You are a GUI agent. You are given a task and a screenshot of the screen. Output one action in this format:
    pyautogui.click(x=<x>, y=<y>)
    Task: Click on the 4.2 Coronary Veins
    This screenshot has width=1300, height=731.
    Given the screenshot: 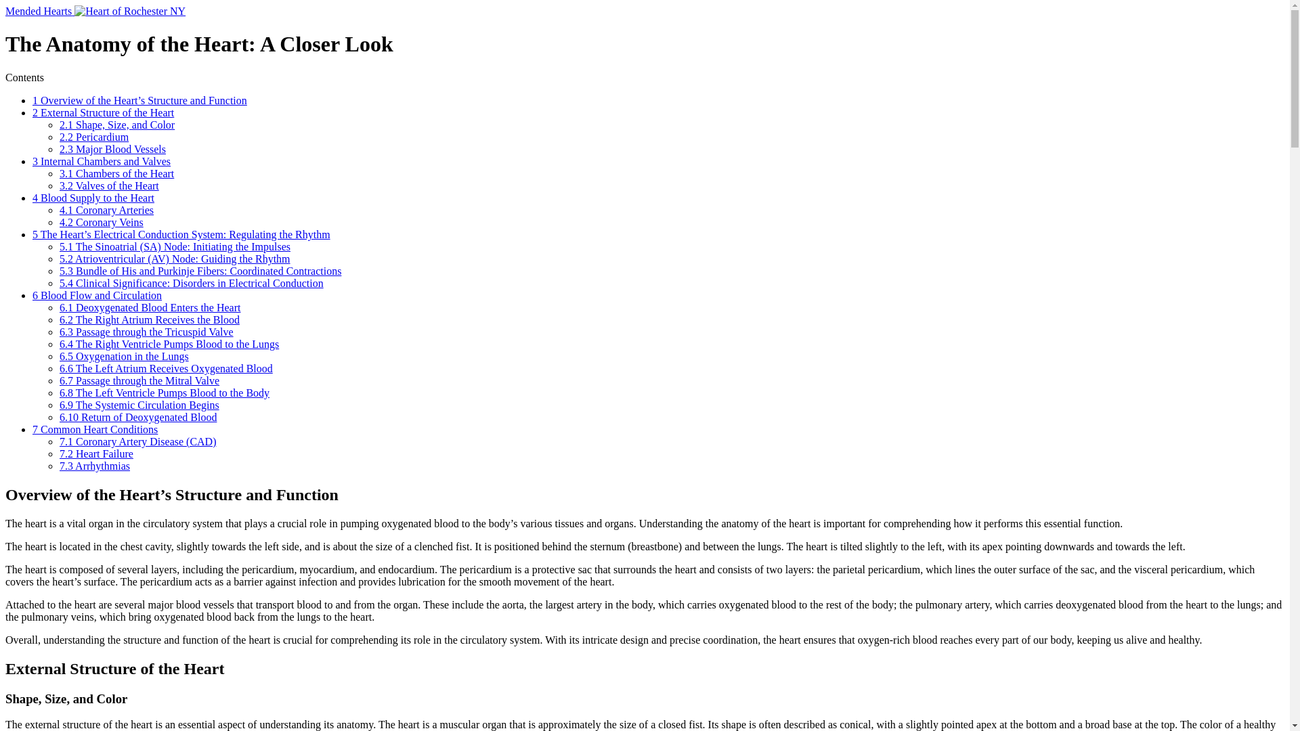 What is the action you would take?
    pyautogui.click(x=102, y=222)
    